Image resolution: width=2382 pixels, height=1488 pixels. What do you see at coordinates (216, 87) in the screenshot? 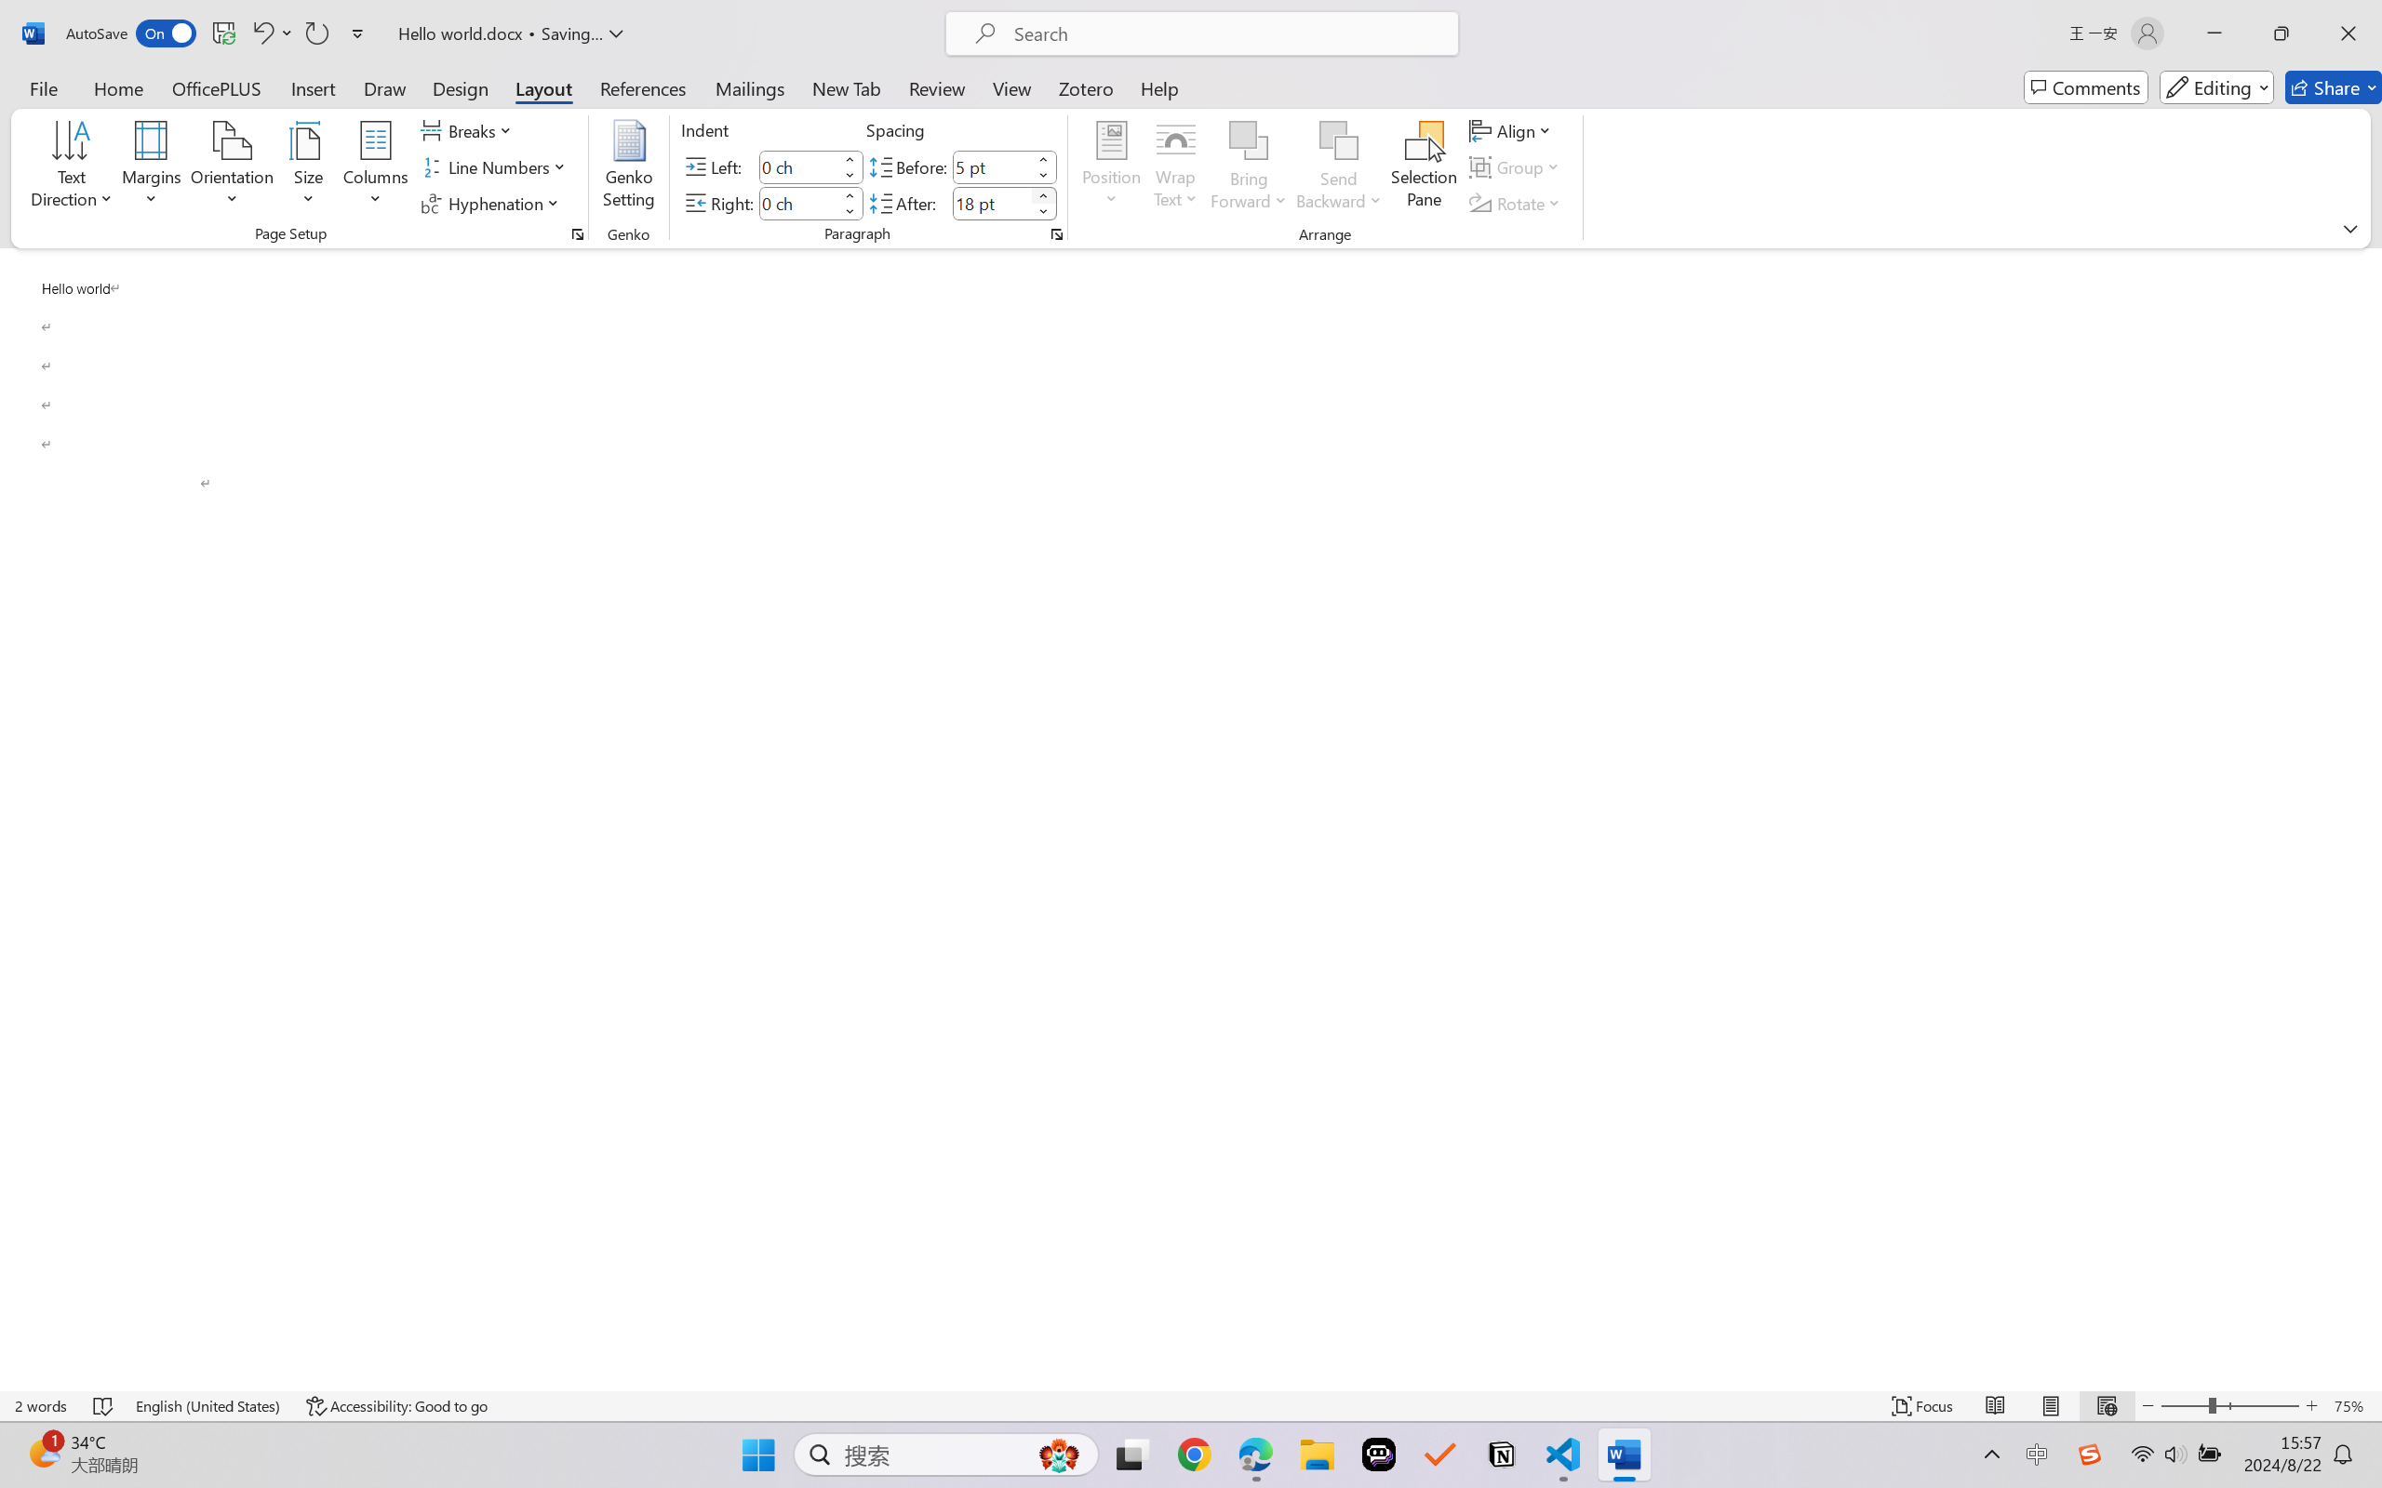
I see `OfficePLUS` at bounding box center [216, 87].